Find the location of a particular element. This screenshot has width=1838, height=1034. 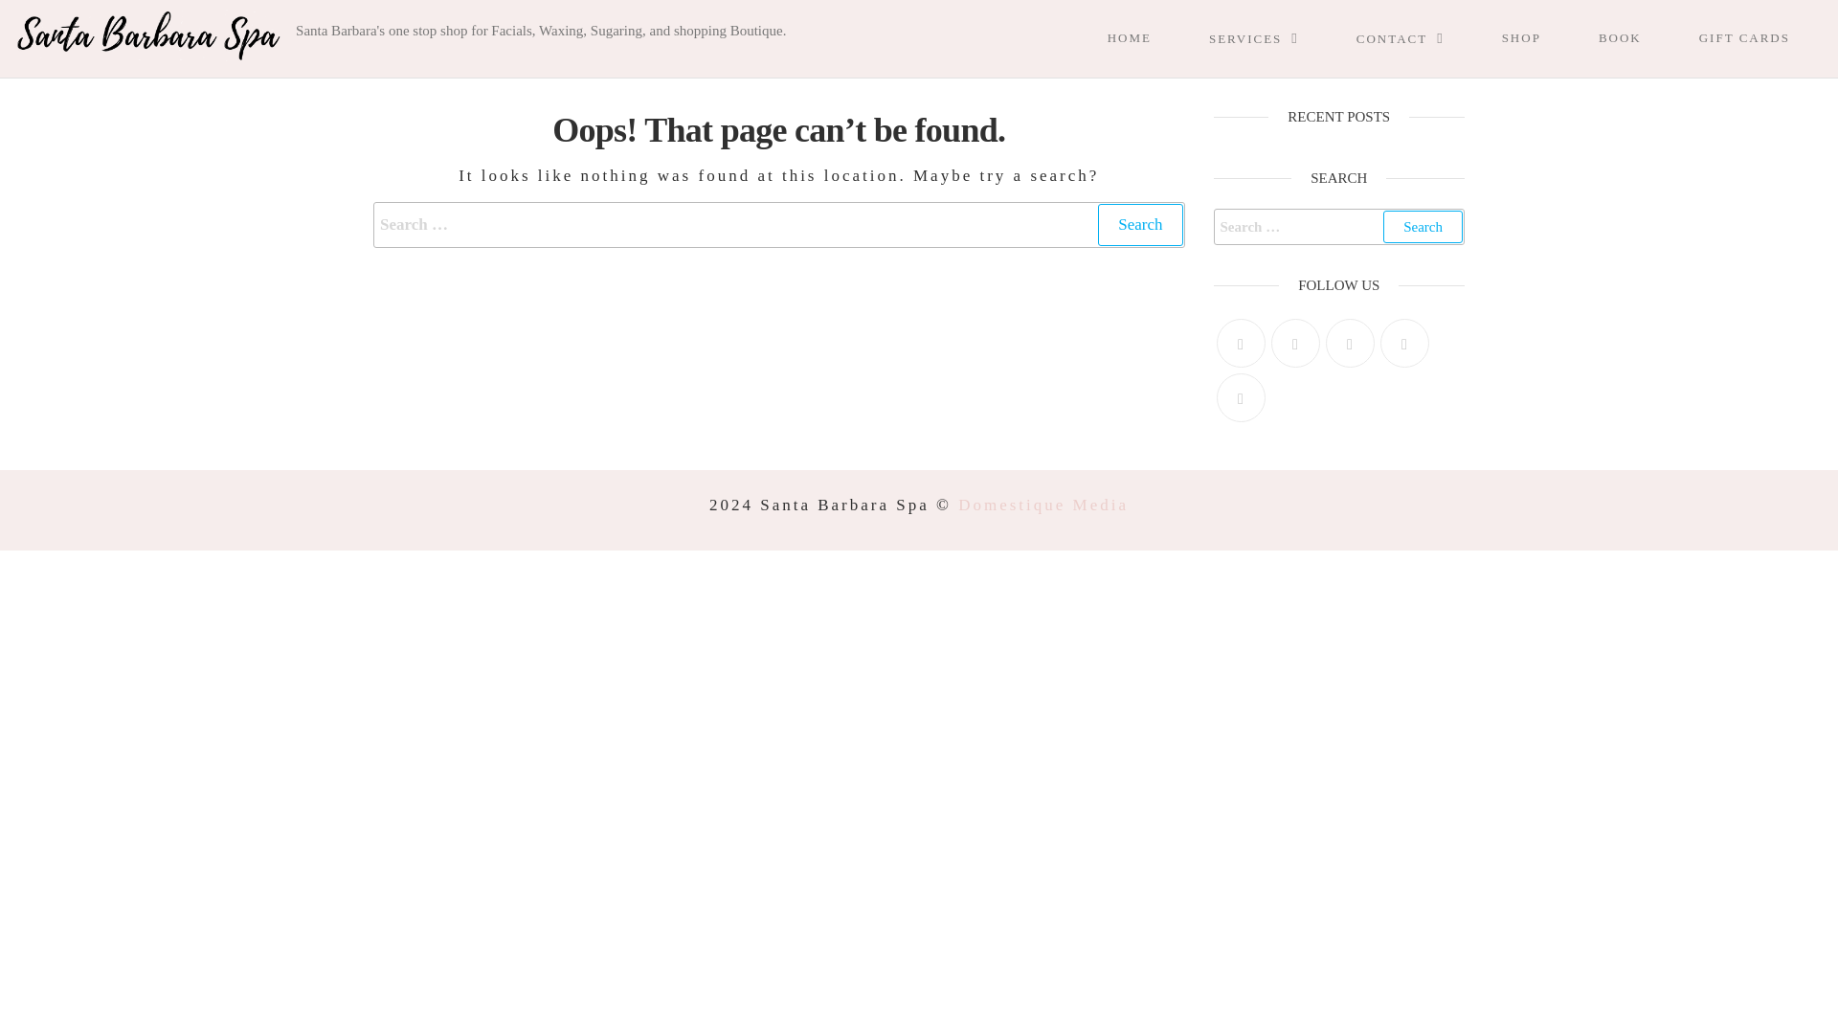

Shop is located at coordinates (1541, 38).